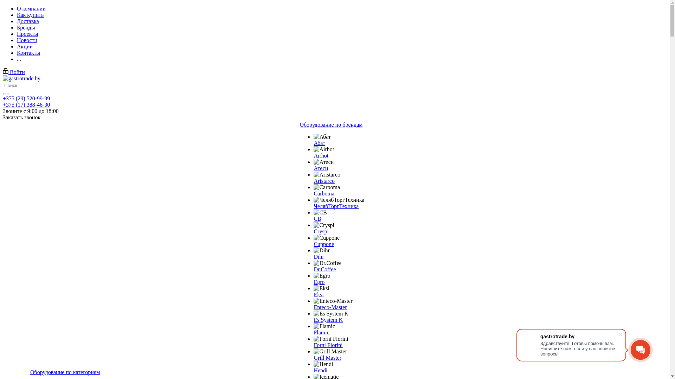  Describe the element at coordinates (330, 307) in the screenshot. I see `Enteco-Master` at that location.